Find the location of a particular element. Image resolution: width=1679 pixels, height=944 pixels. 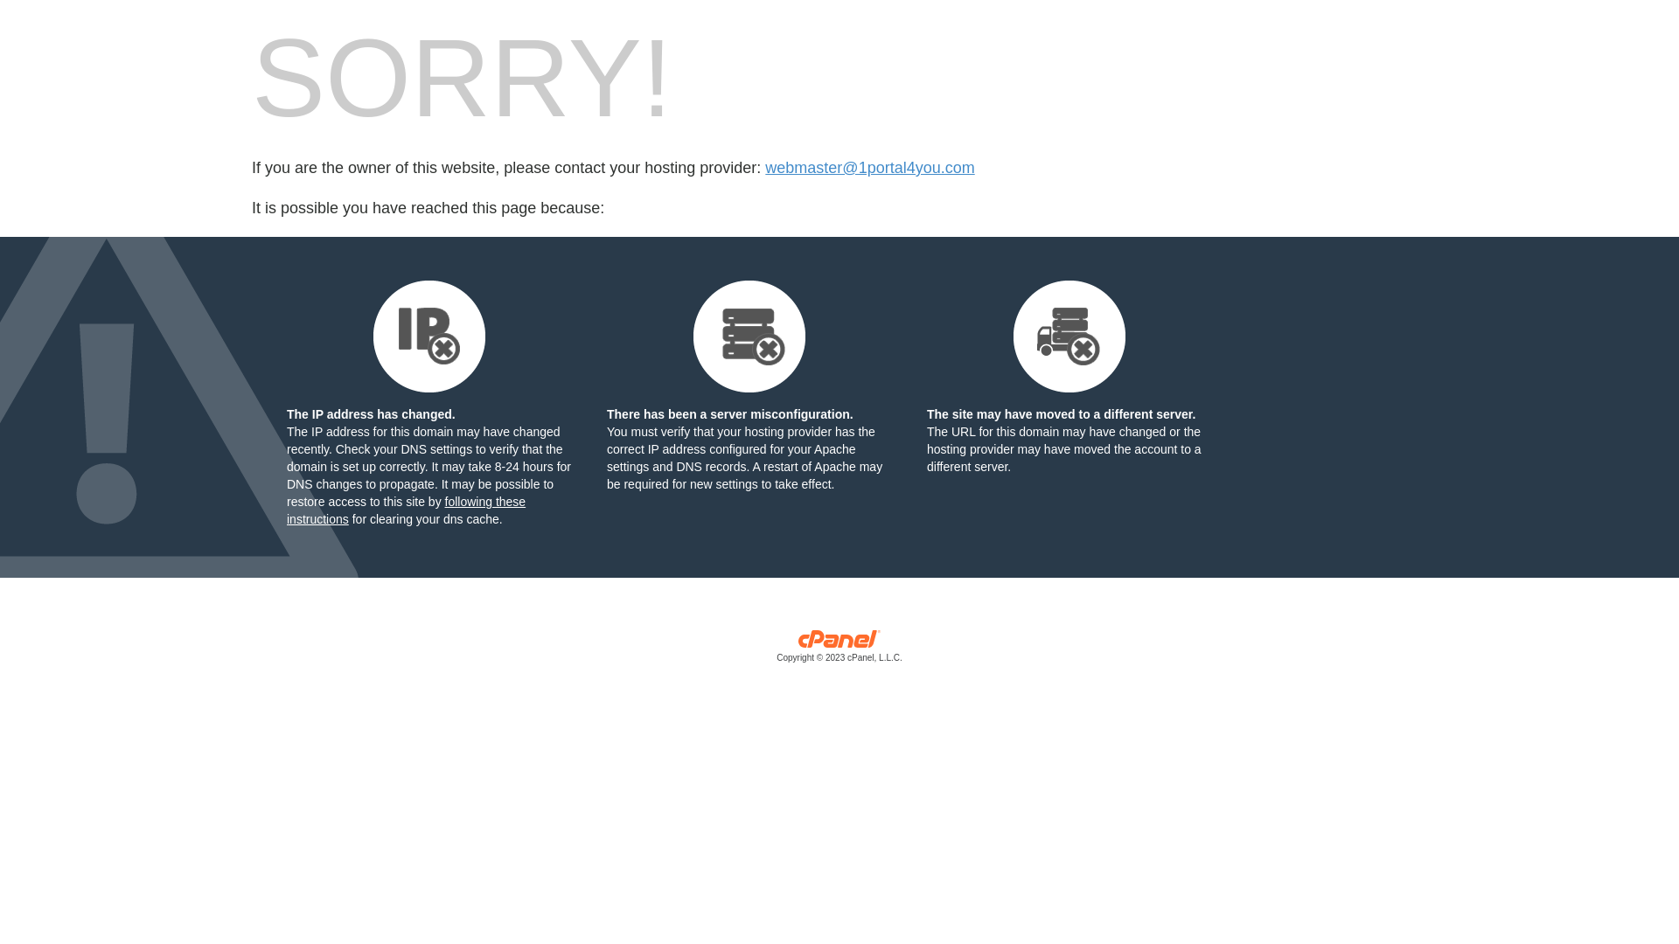

following these instructions is located at coordinates (406, 510).